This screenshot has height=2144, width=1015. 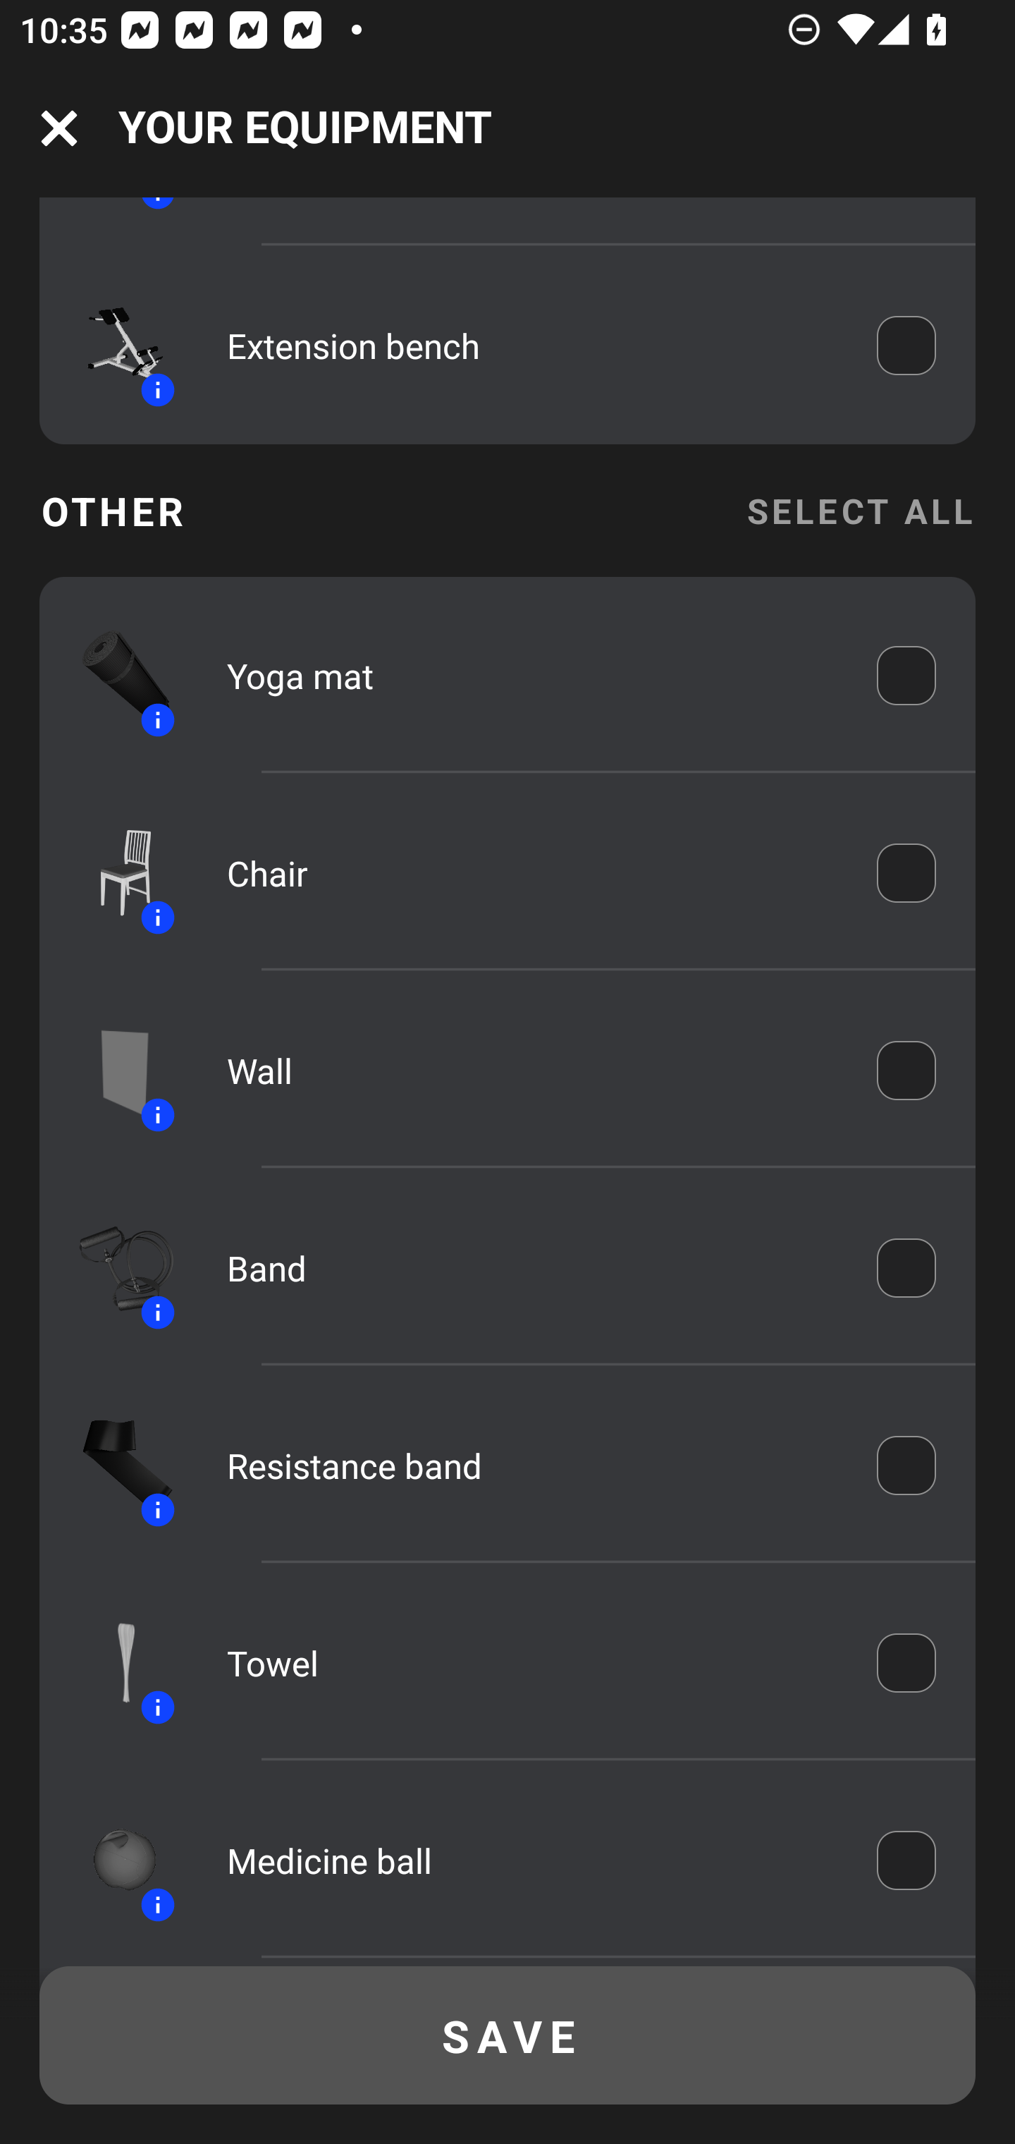 I want to click on Equipment icon Information icon, so click(x=113, y=873).